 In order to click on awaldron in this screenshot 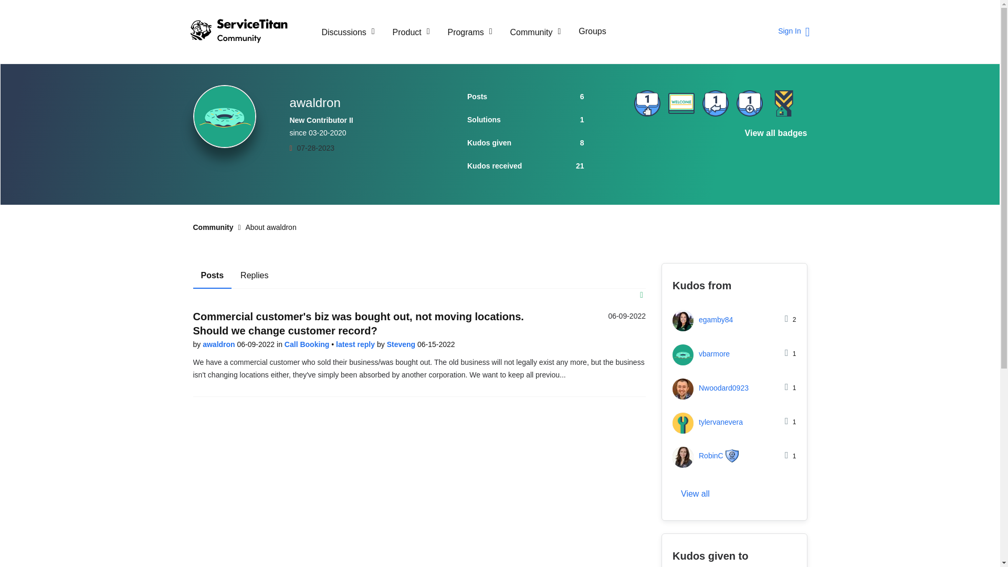, I will do `click(225, 117)`.